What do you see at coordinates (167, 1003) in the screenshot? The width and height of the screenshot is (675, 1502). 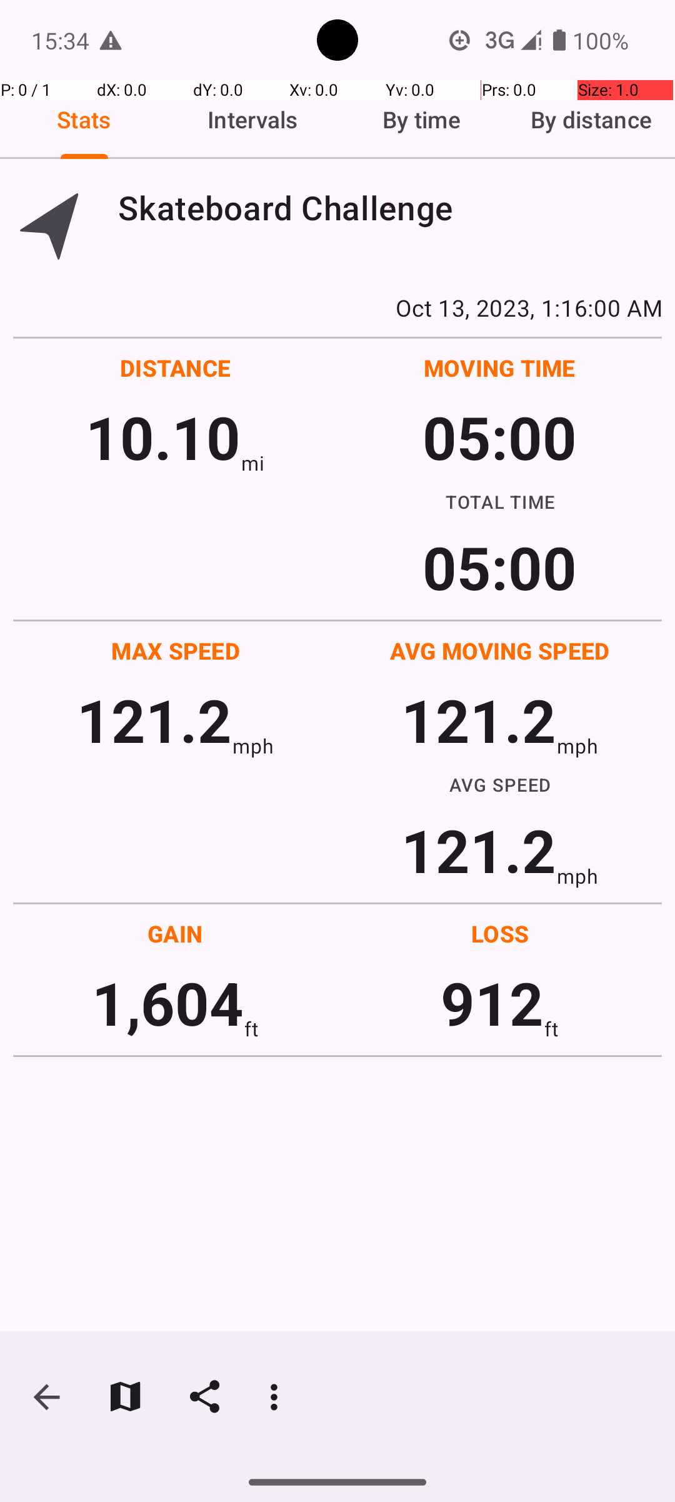 I see `1,604` at bounding box center [167, 1003].